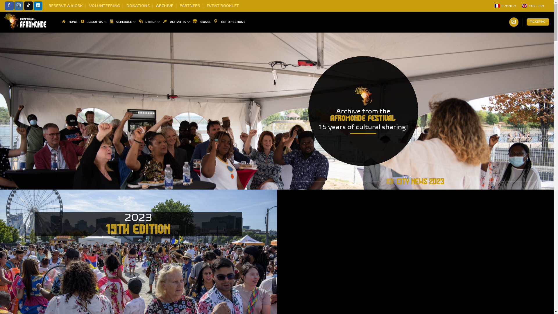 The height and width of the screenshot is (314, 558). What do you see at coordinates (38, 6) in the screenshot?
I see `Follow on LinkedIn` at bounding box center [38, 6].